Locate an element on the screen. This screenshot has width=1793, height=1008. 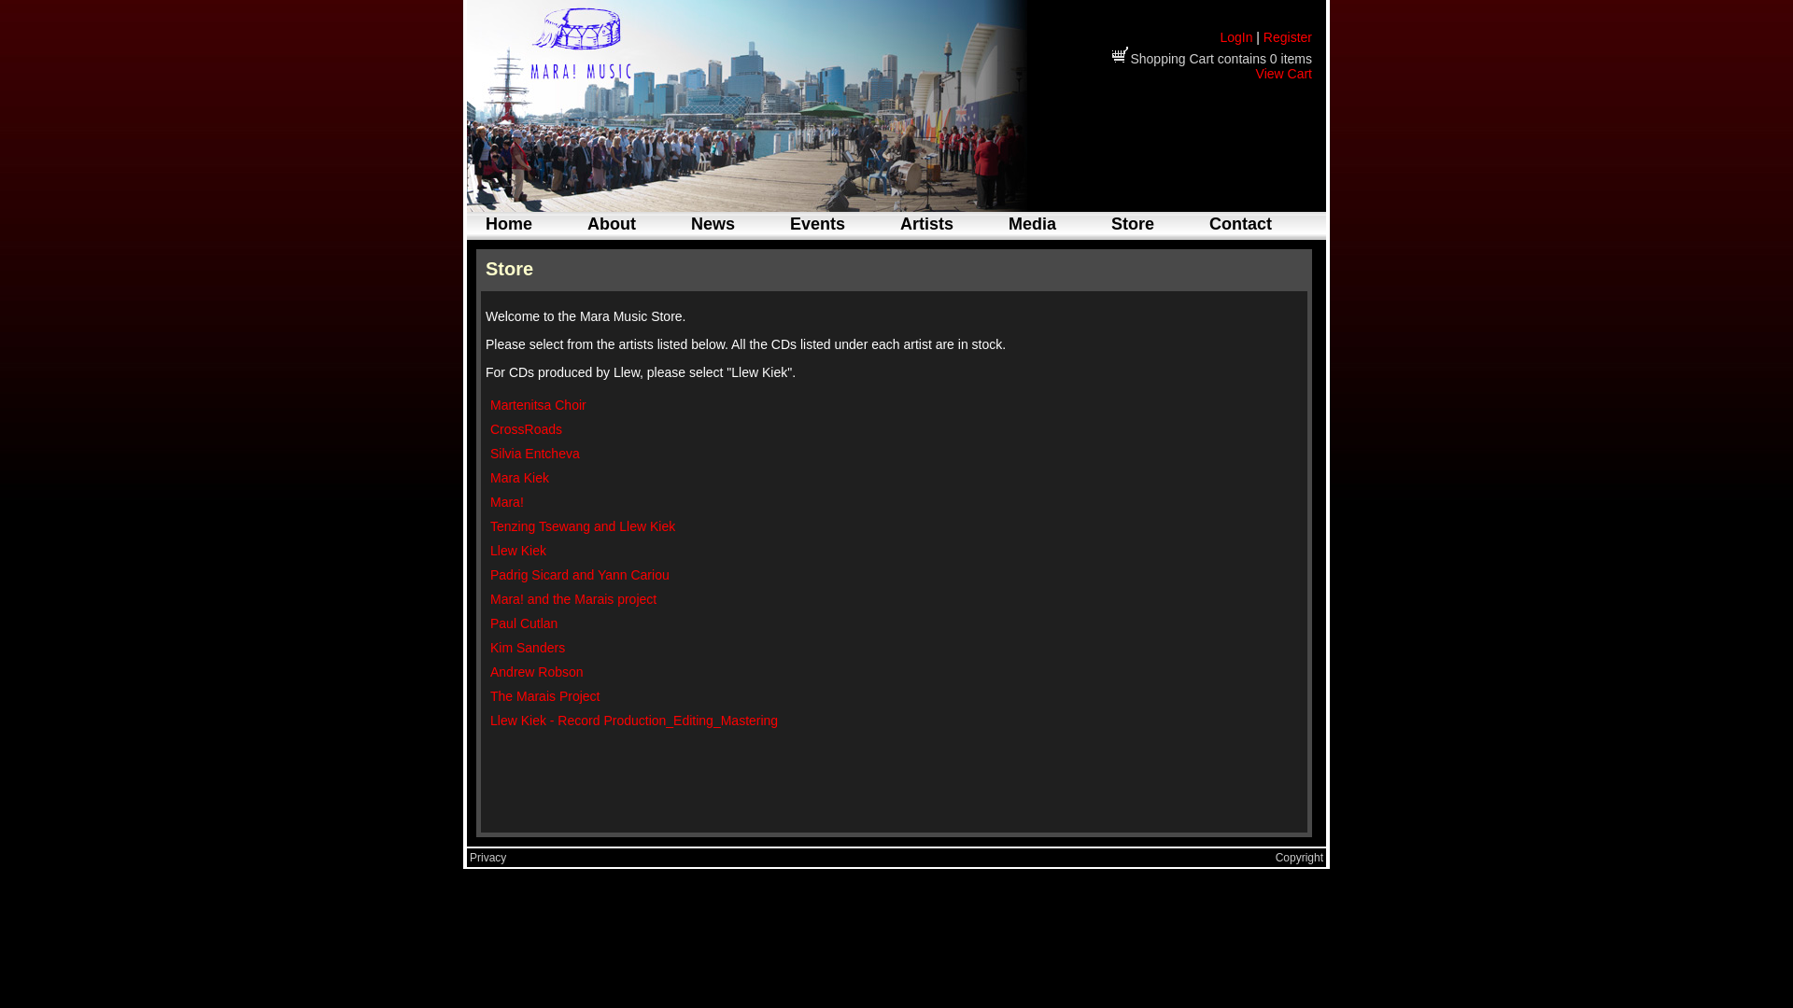
The Marais Project is located at coordinates (545, 696).